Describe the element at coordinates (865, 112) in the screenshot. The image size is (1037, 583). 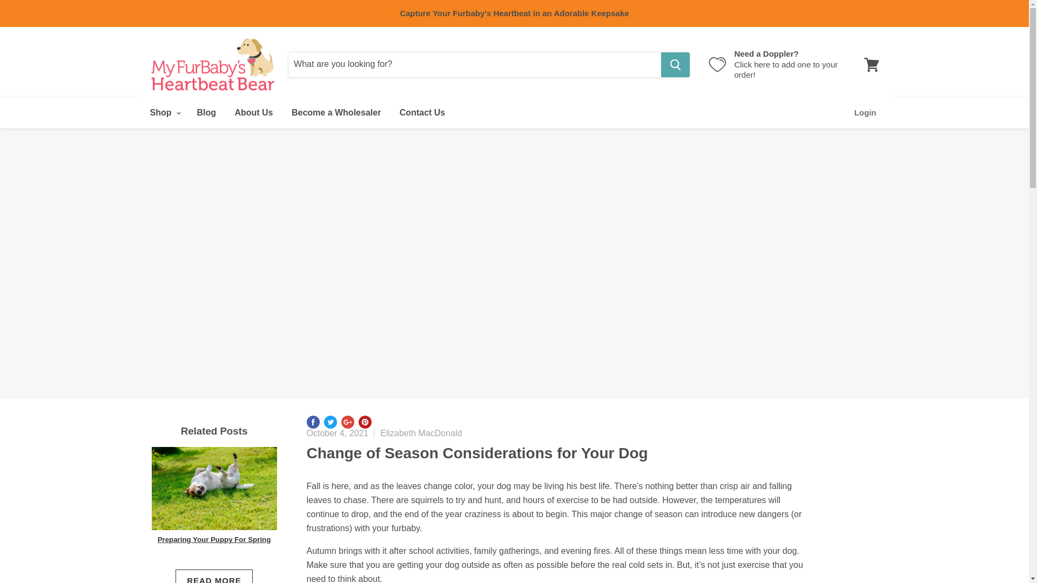
I see `Blog` at that location.